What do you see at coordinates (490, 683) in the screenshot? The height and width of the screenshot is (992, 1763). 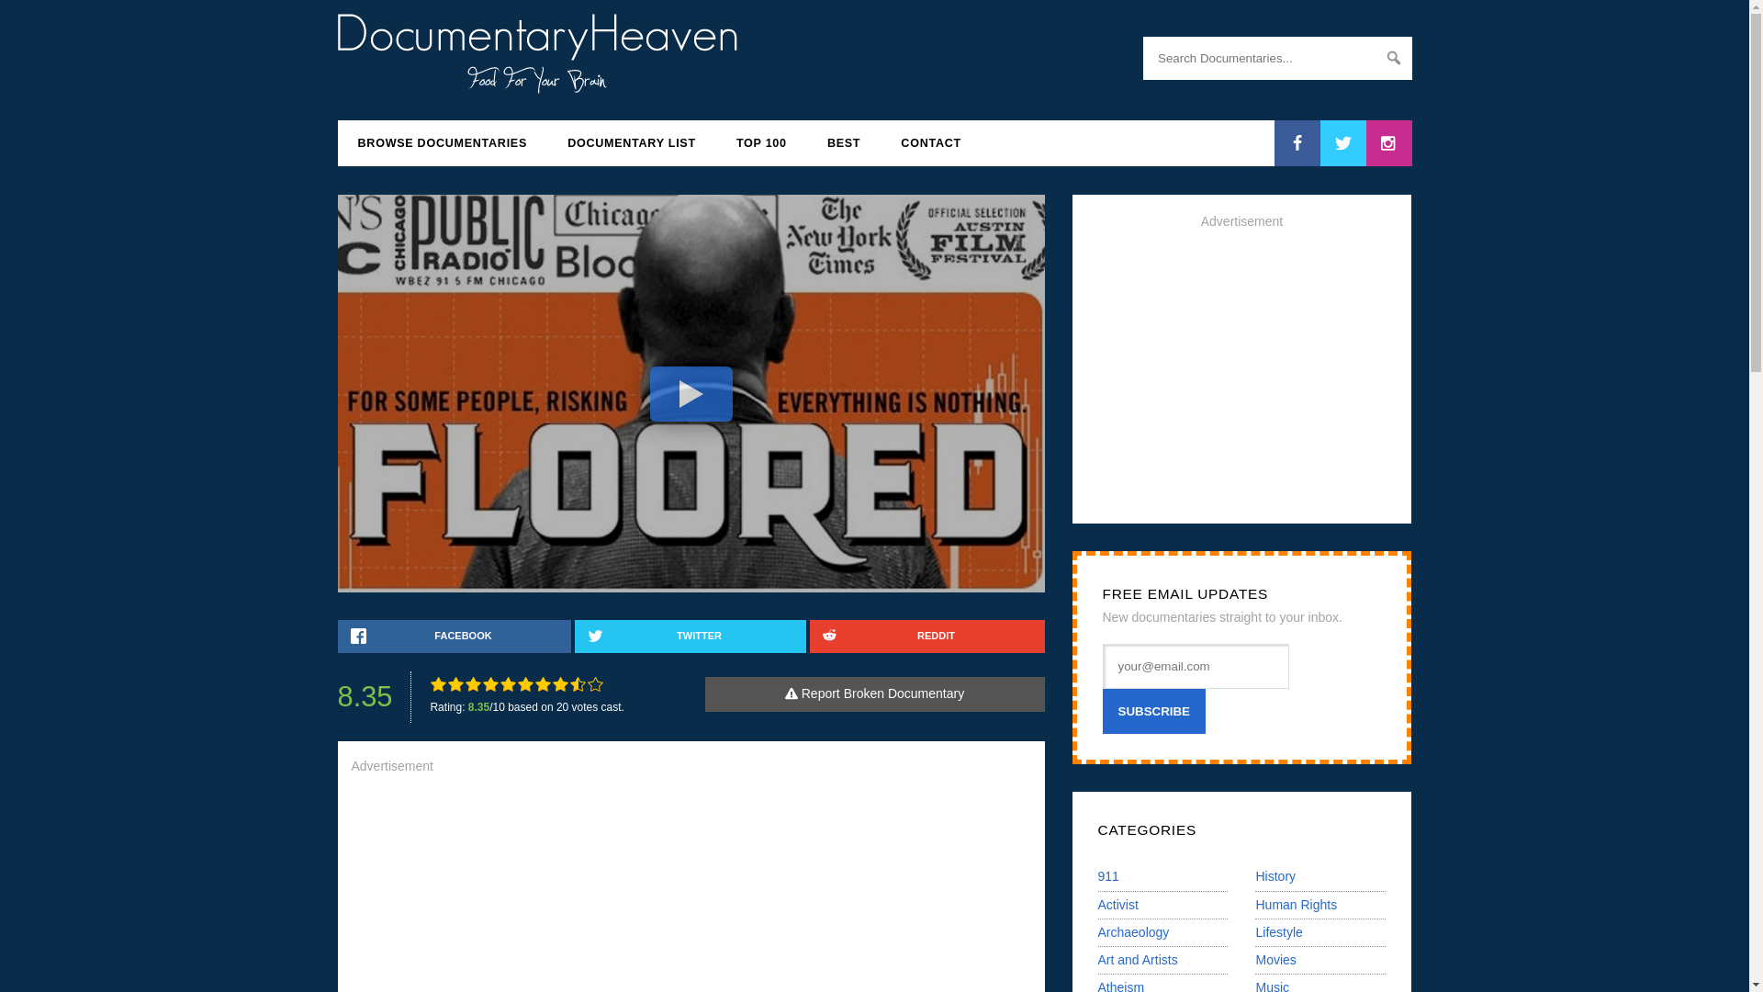 I see `4 Stars` at bounding box center [490, 683].